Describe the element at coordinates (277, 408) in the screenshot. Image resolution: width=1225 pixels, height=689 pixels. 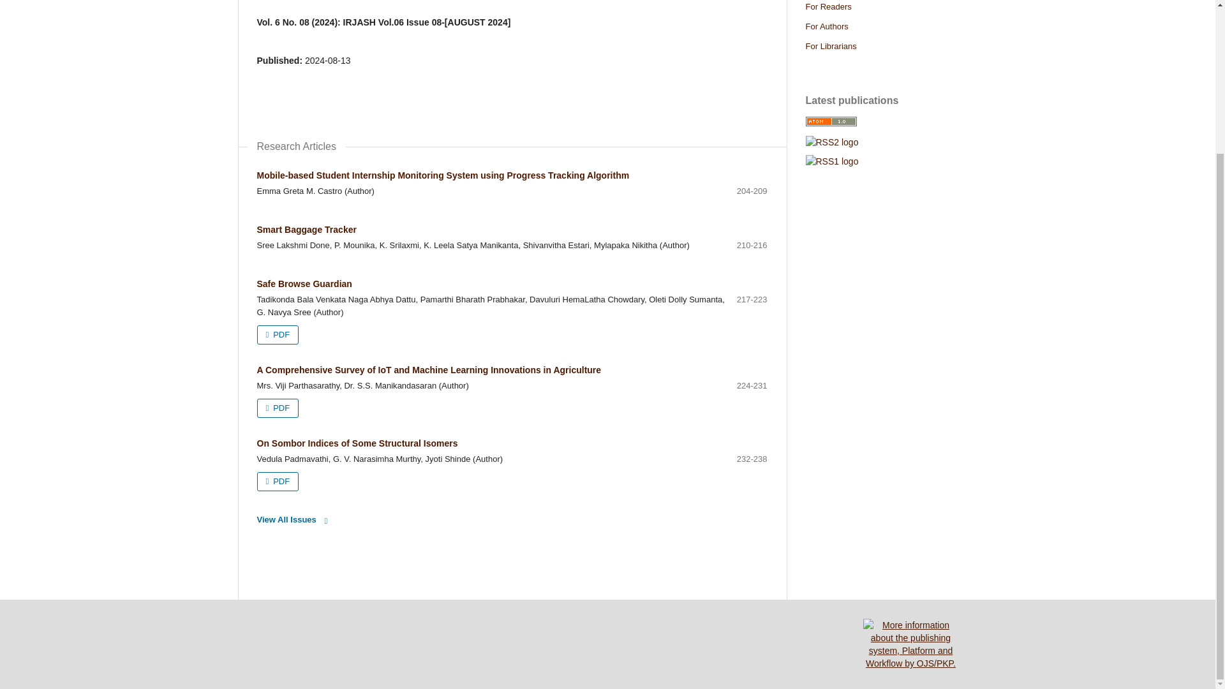
I see `PDF` at that location.